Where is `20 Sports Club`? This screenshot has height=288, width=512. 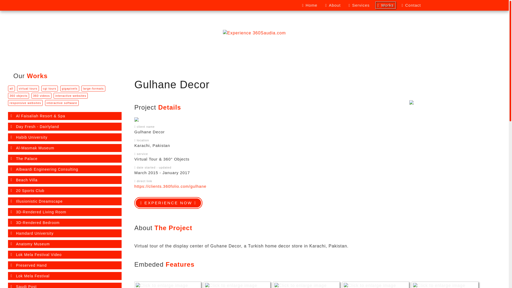
20 Sports Club is located at coordinates (65, 191).